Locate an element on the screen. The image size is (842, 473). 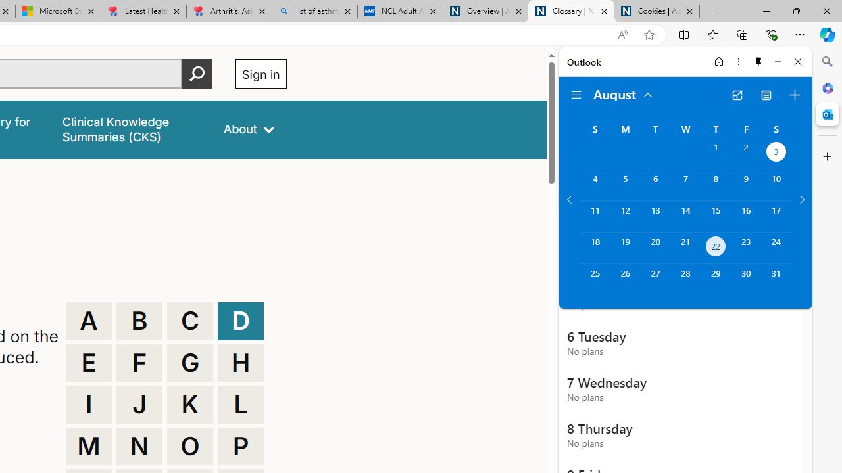
Monday, August 12, 2024.  is located at coordinates (625, 216).